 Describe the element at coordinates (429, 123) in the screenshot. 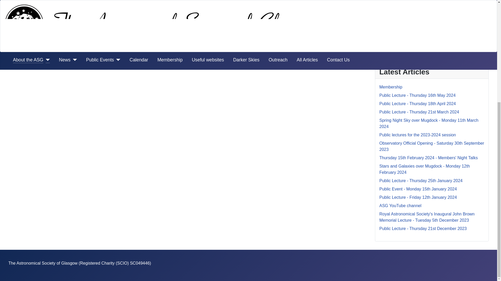

I see `Spring Night Sky over Mugdock - Monday 11th March 2024` at that location.